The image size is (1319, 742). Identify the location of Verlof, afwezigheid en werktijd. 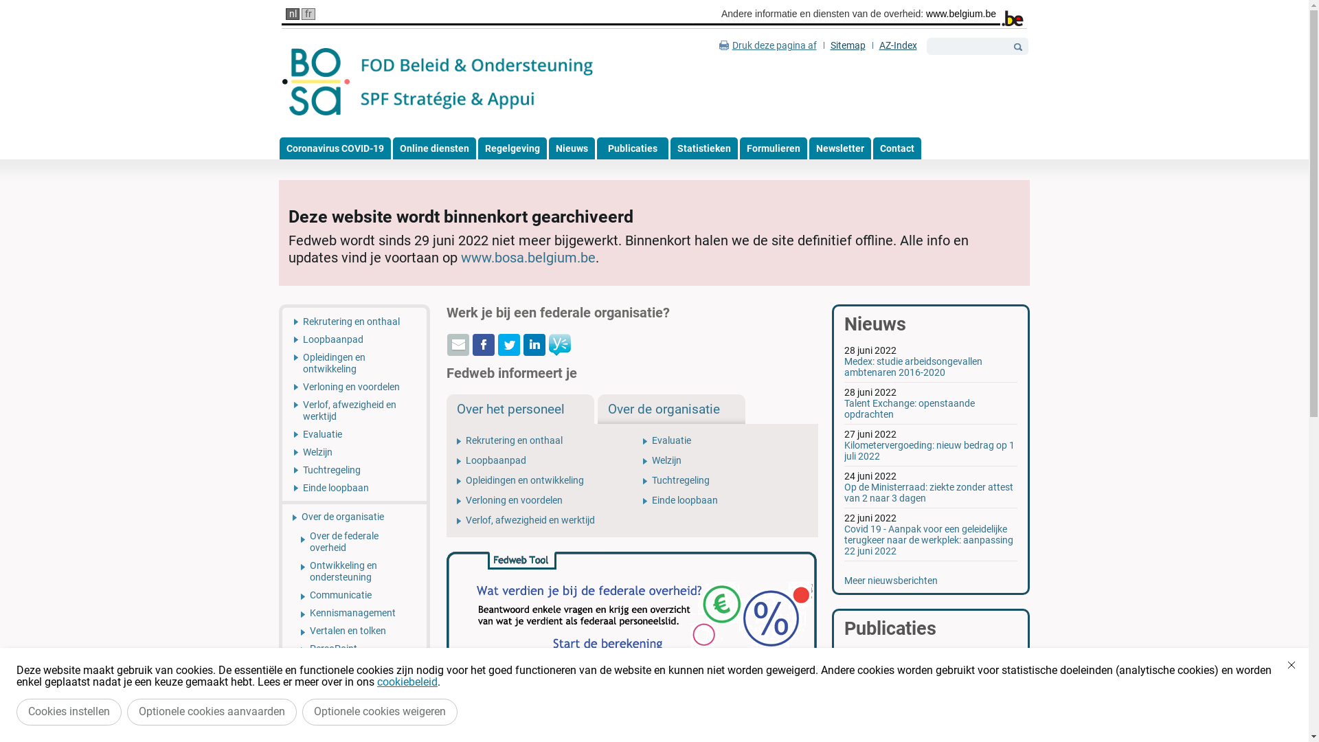
(540, 521).